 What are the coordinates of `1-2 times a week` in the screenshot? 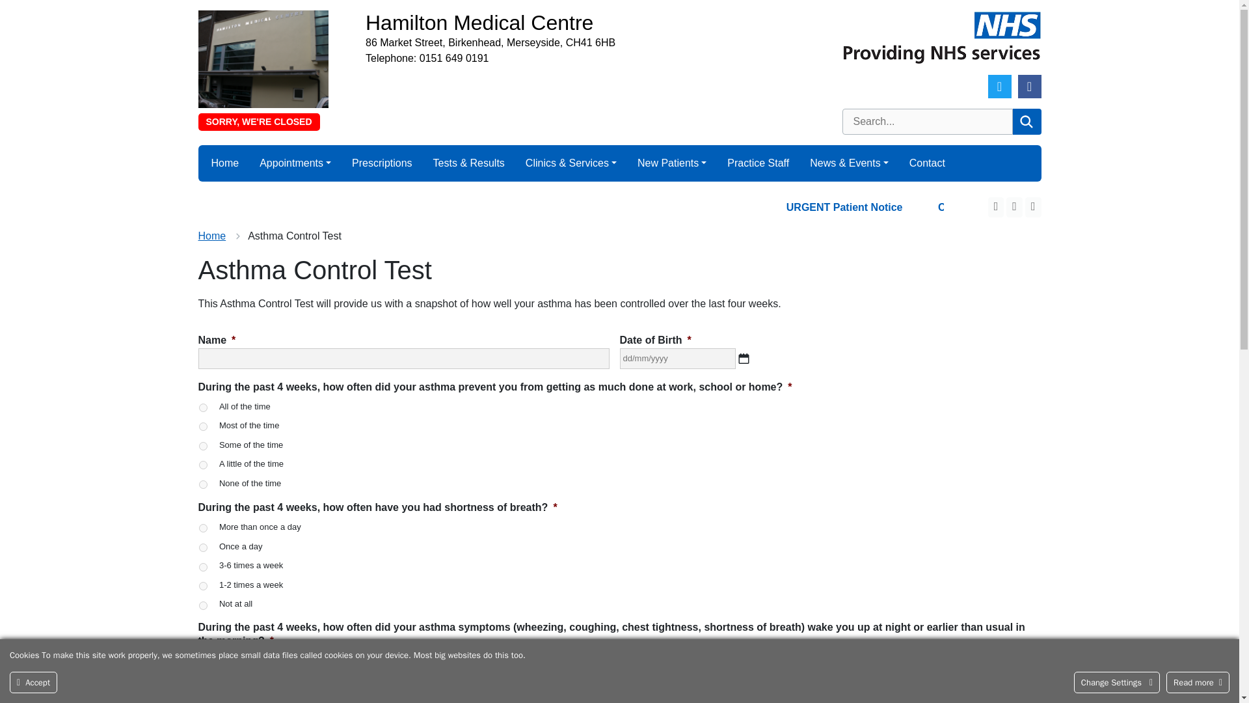 It's located at (203, 586).